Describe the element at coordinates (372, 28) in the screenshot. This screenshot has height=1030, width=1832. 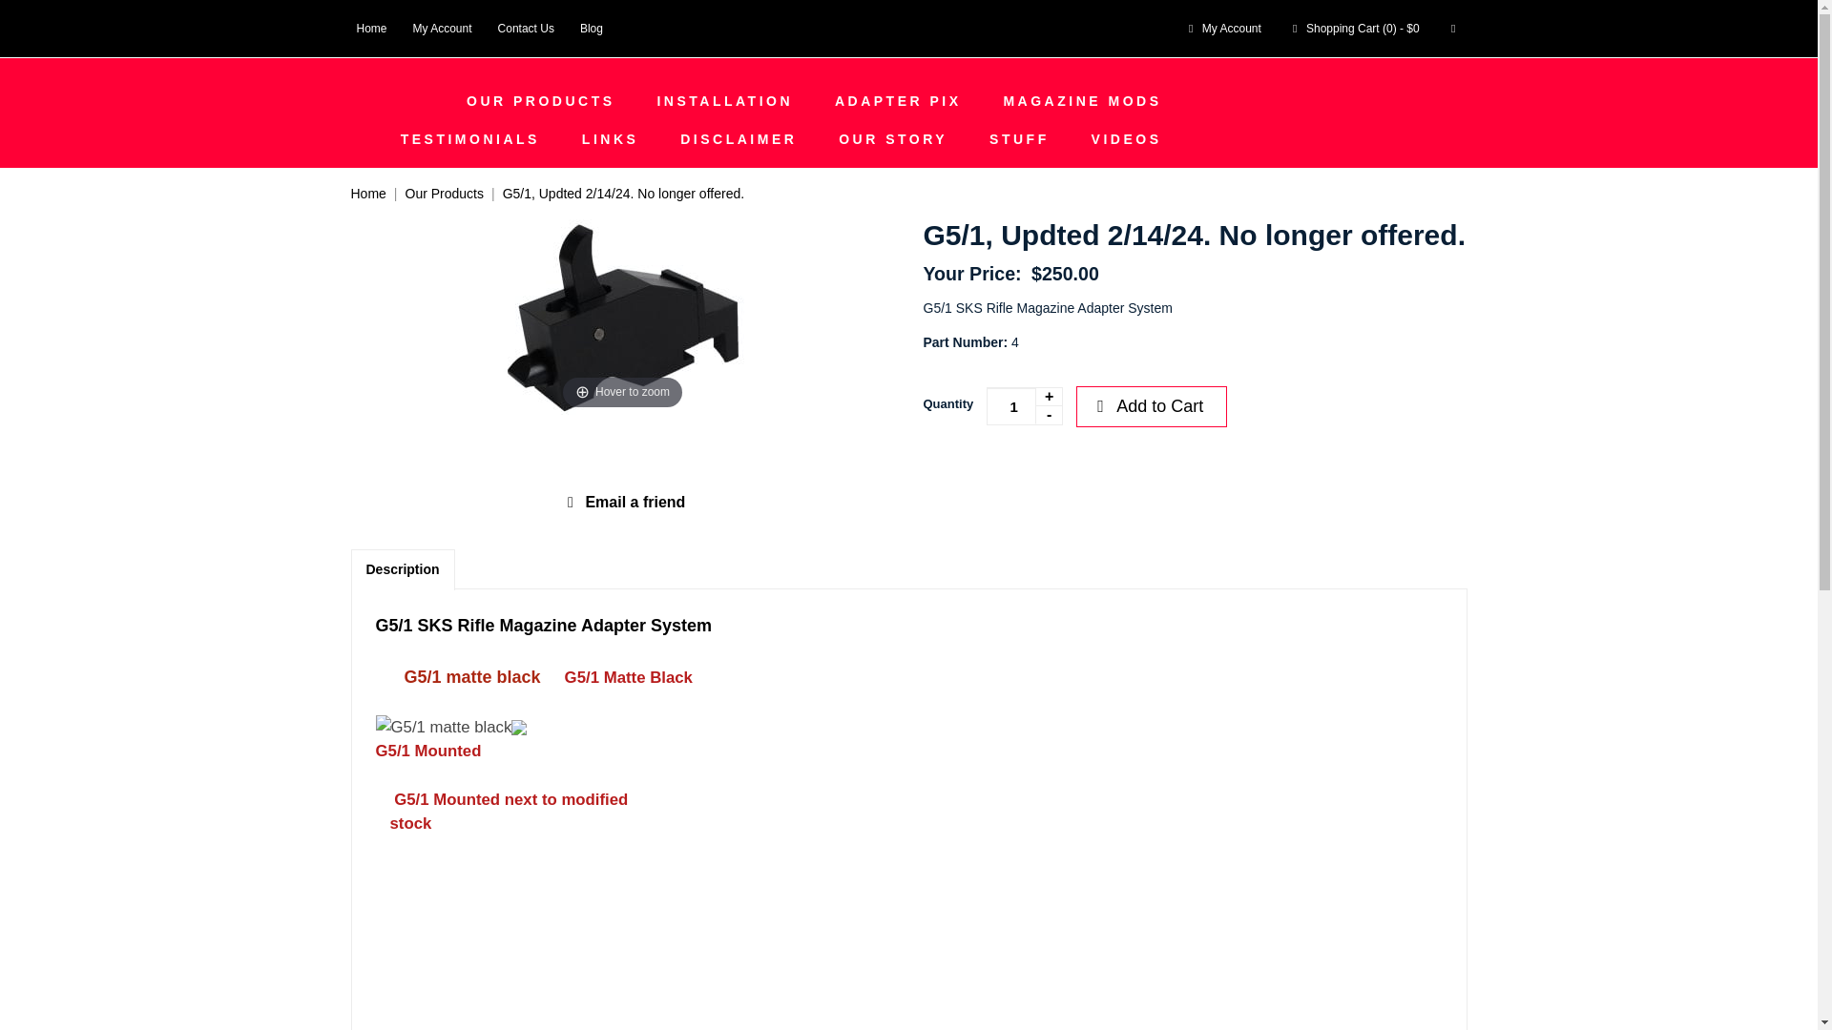
I see `Home` at that location.